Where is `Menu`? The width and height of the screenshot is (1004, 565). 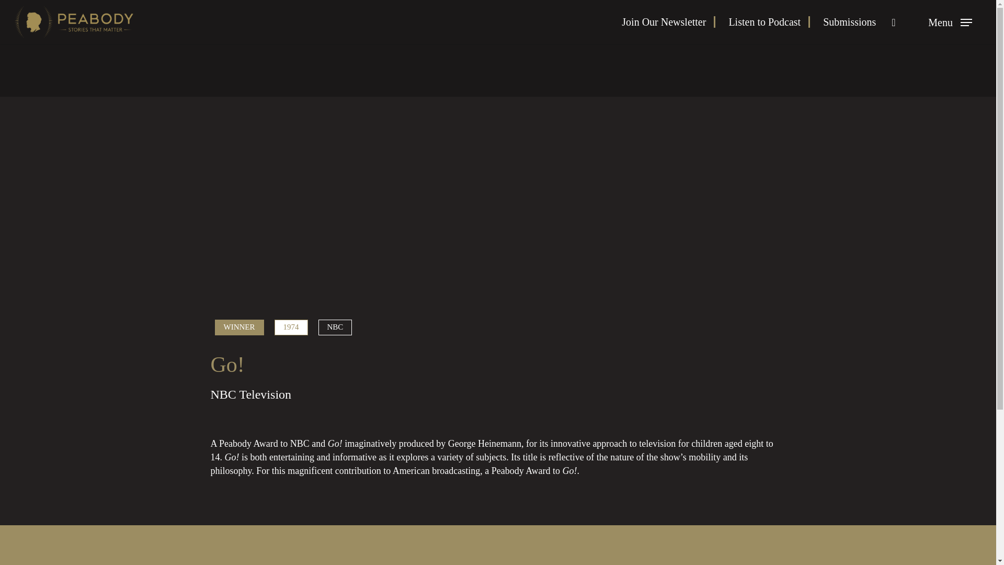
Menu is located at coordinates (950, 22).